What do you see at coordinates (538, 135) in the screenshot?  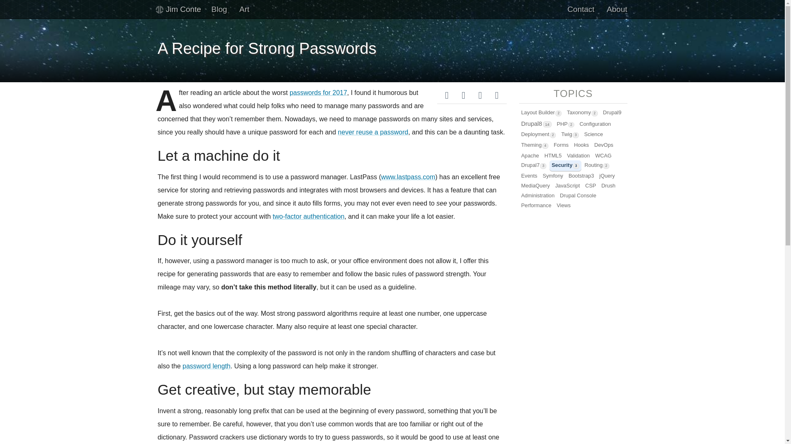 I see `Deployment 2` at bounding box center [538, 135].